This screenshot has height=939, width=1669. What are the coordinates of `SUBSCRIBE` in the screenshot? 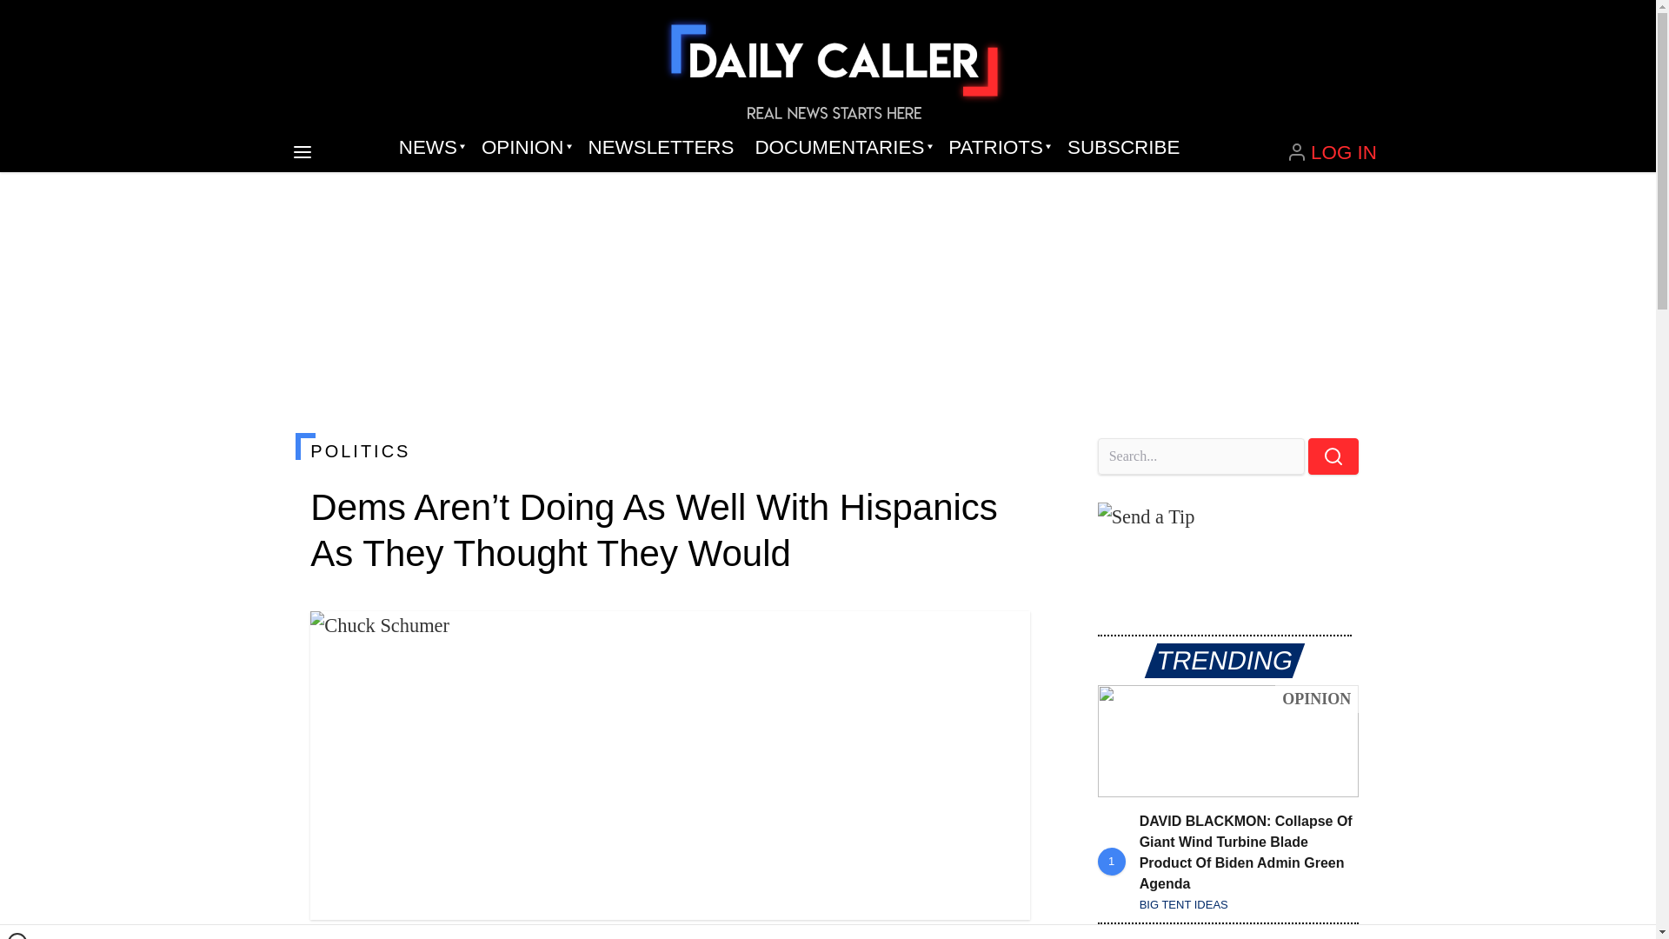 It's located at (1123, 148).